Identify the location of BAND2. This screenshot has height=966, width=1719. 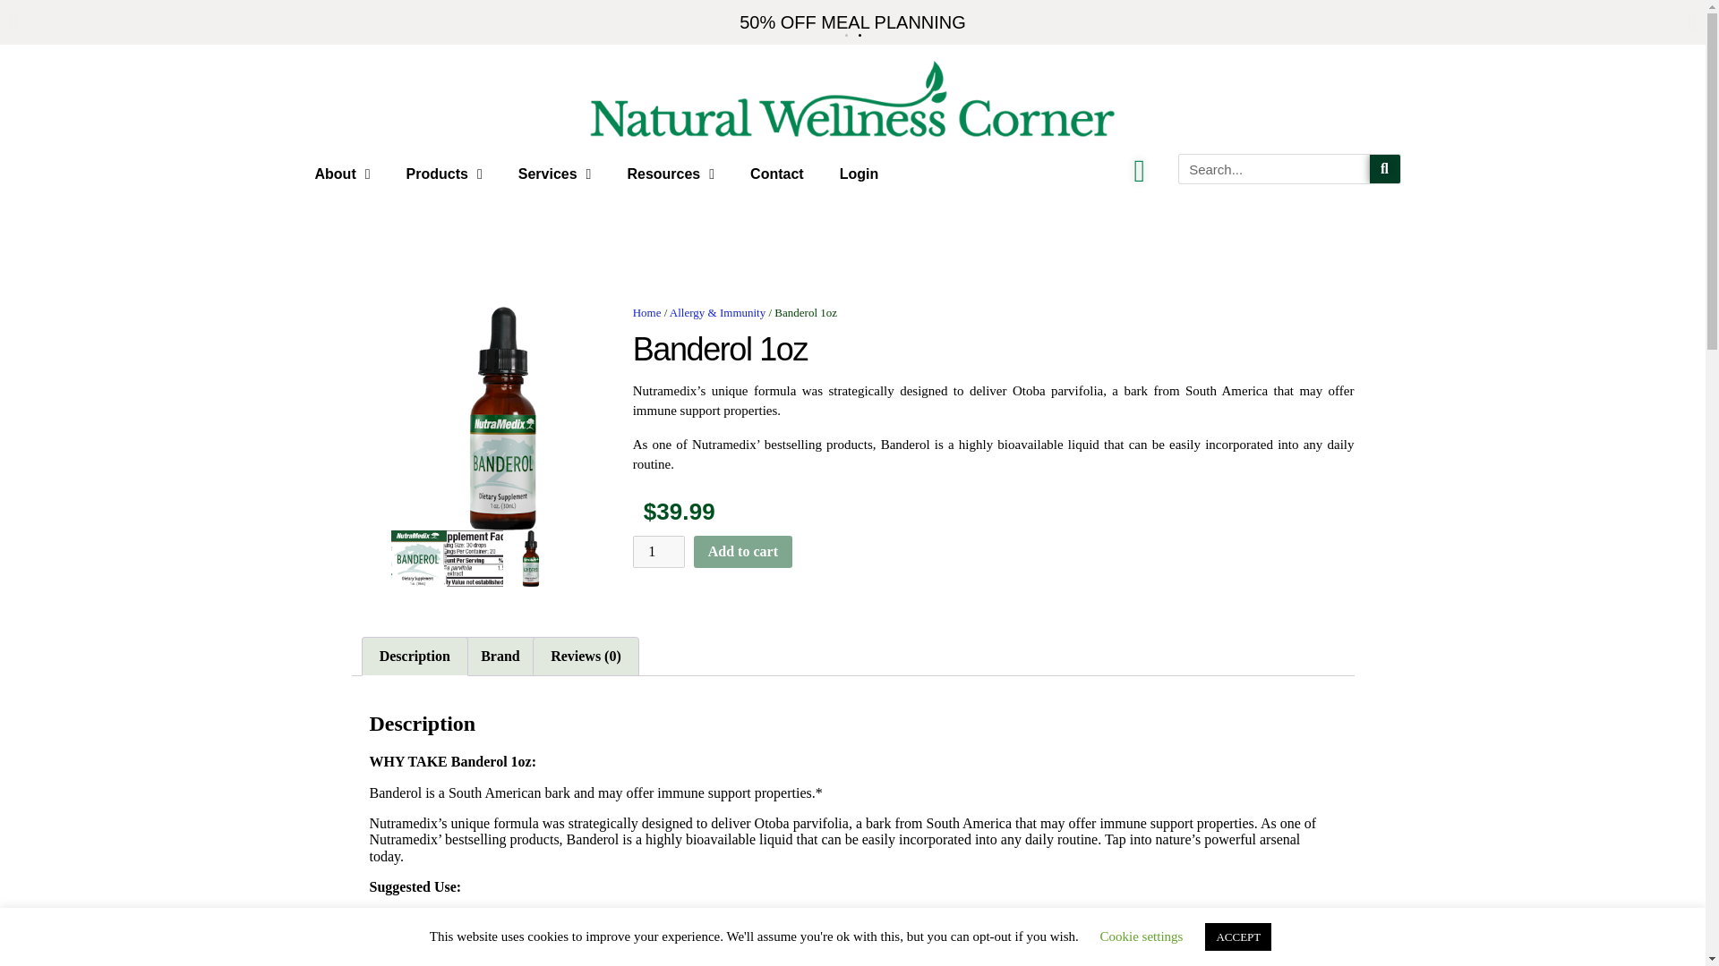
(419, 558).